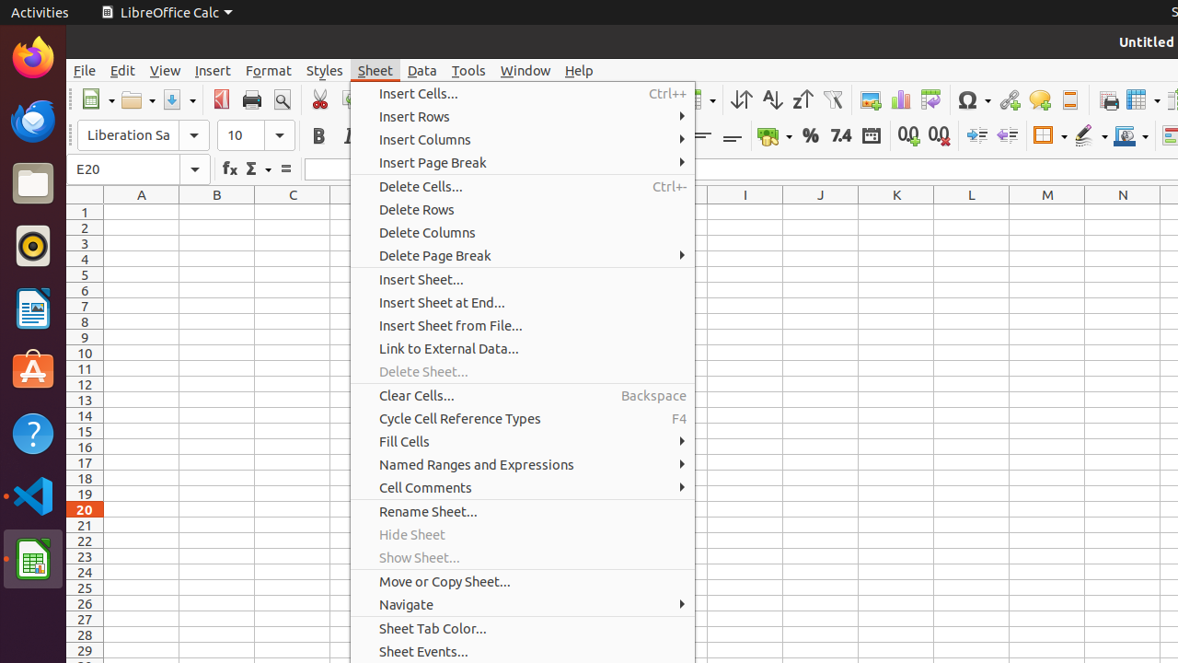  Describe the element at coordinates (523, 280) in the screenshot. I see `Insert Sheet...` at that location.